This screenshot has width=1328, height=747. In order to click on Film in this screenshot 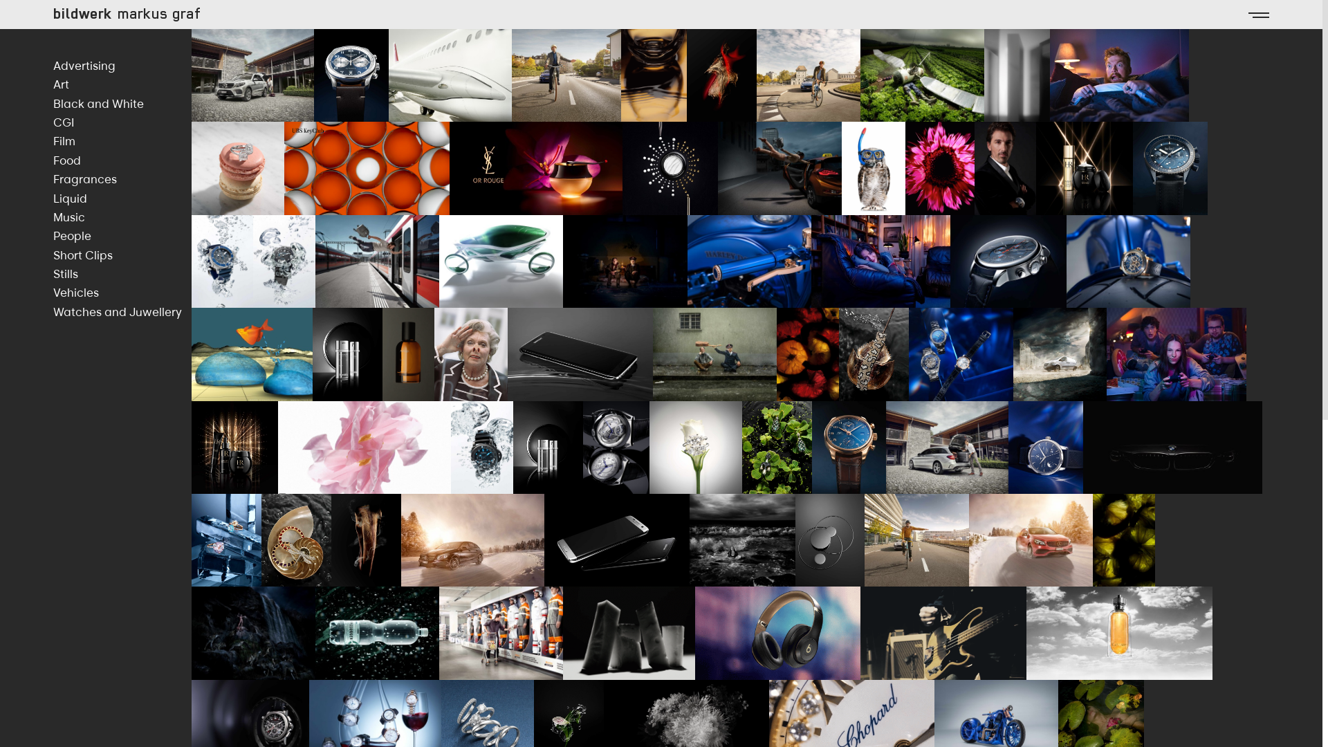, I will do `click(122, 141)`.